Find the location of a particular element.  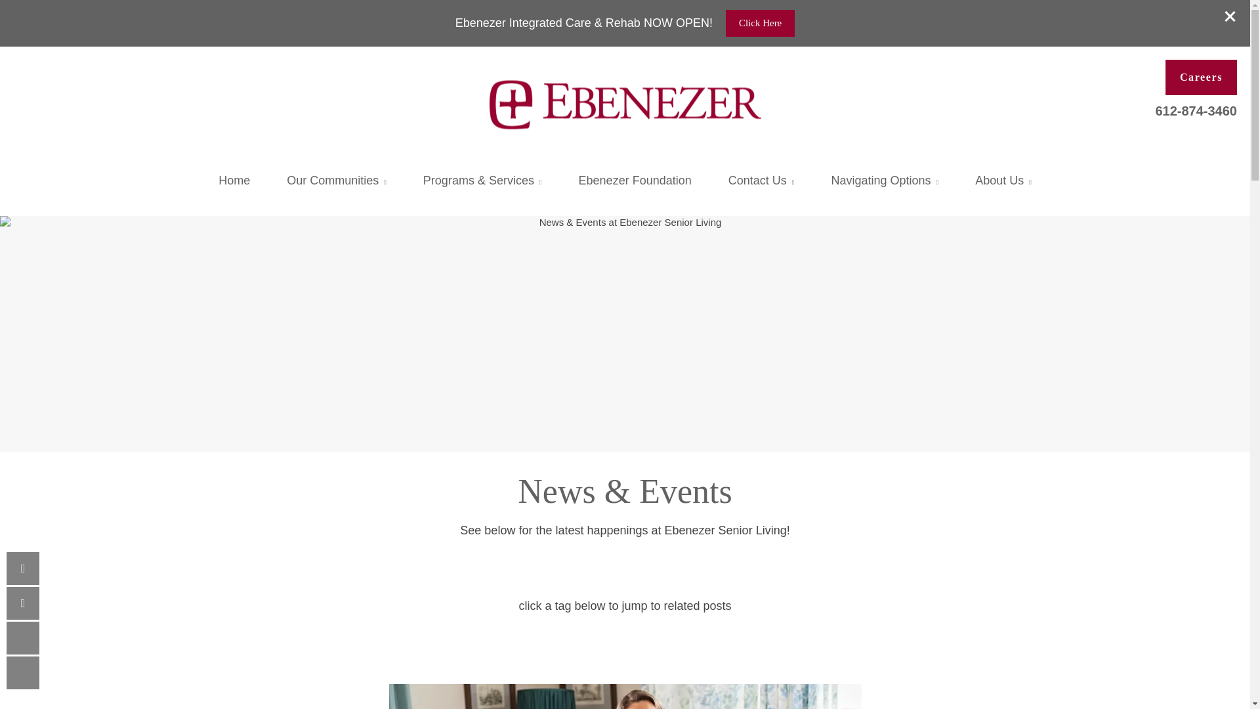

612-874-3460 is located at coordinates (1196, 109).